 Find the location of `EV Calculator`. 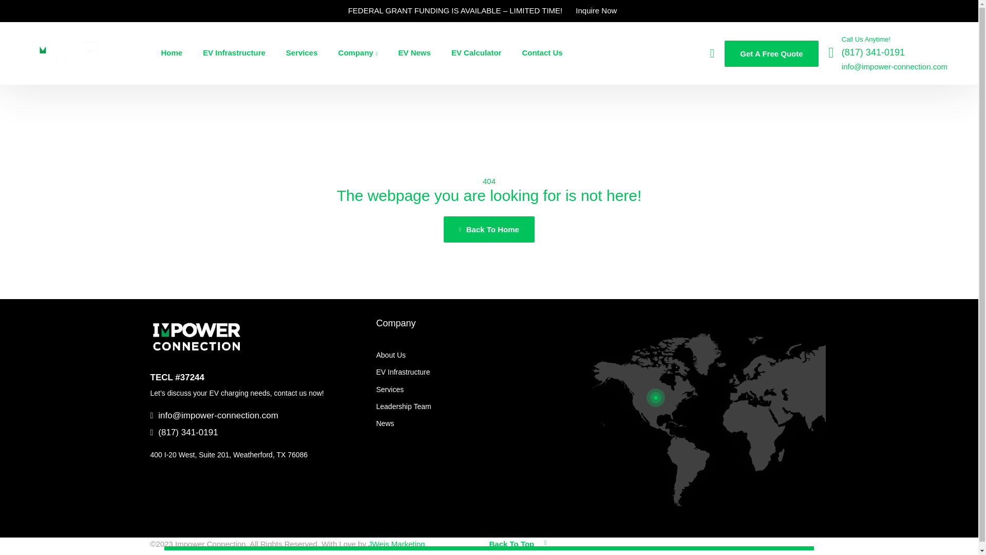

EV Calculator is located at coordinates (477, 53).